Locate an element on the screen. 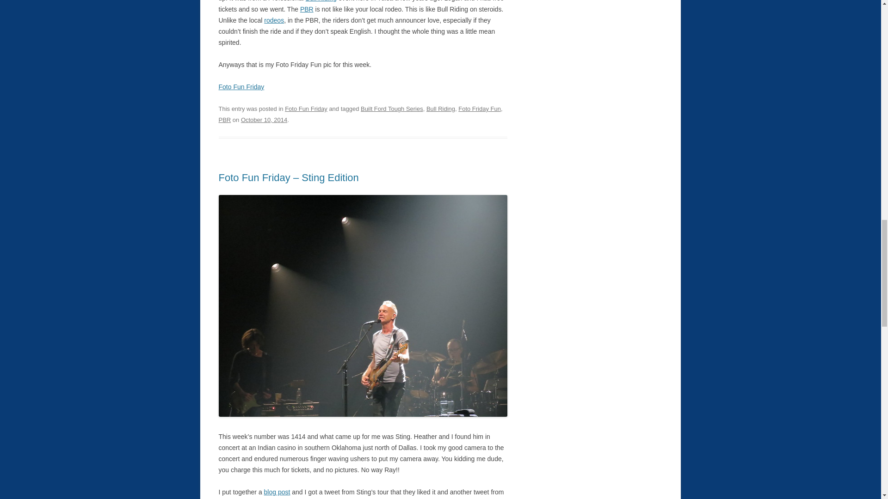 The image size is (888, 499). Bull Riding is located at coordinates (321, 1).